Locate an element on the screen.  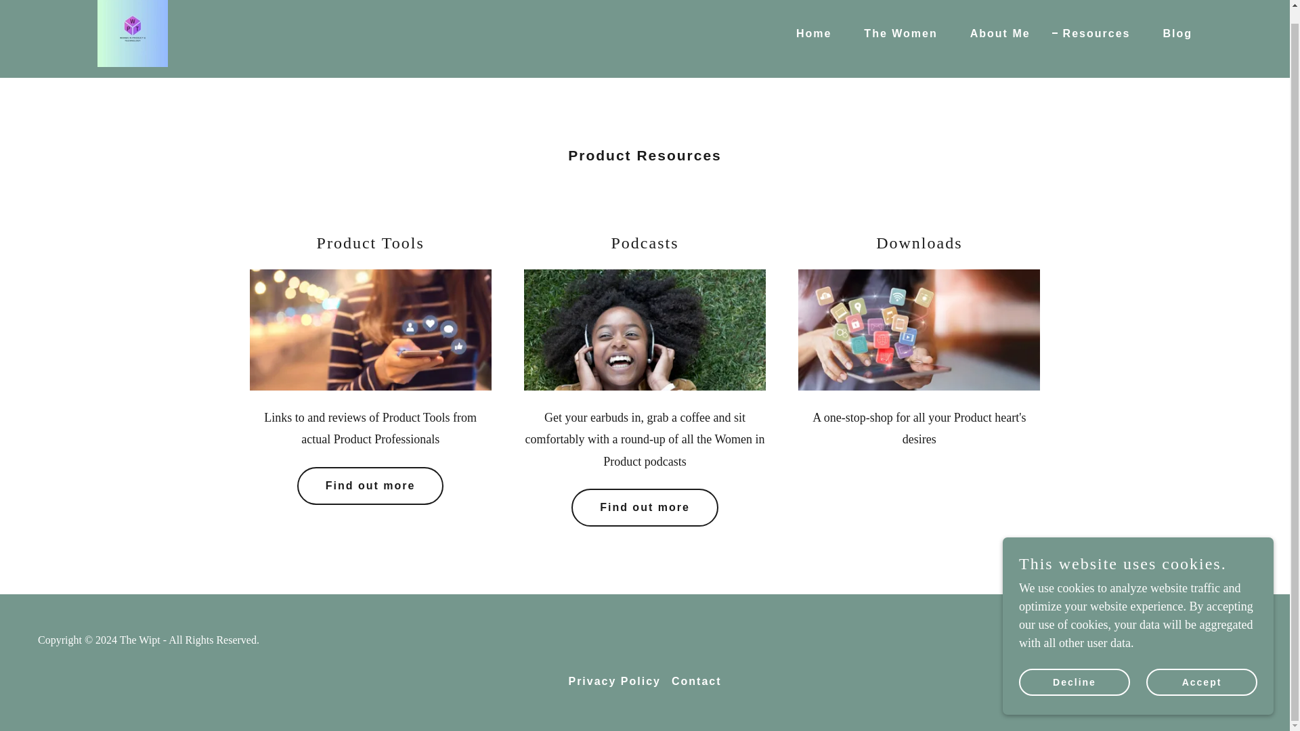
About Me is located at coordinates (995, 32).